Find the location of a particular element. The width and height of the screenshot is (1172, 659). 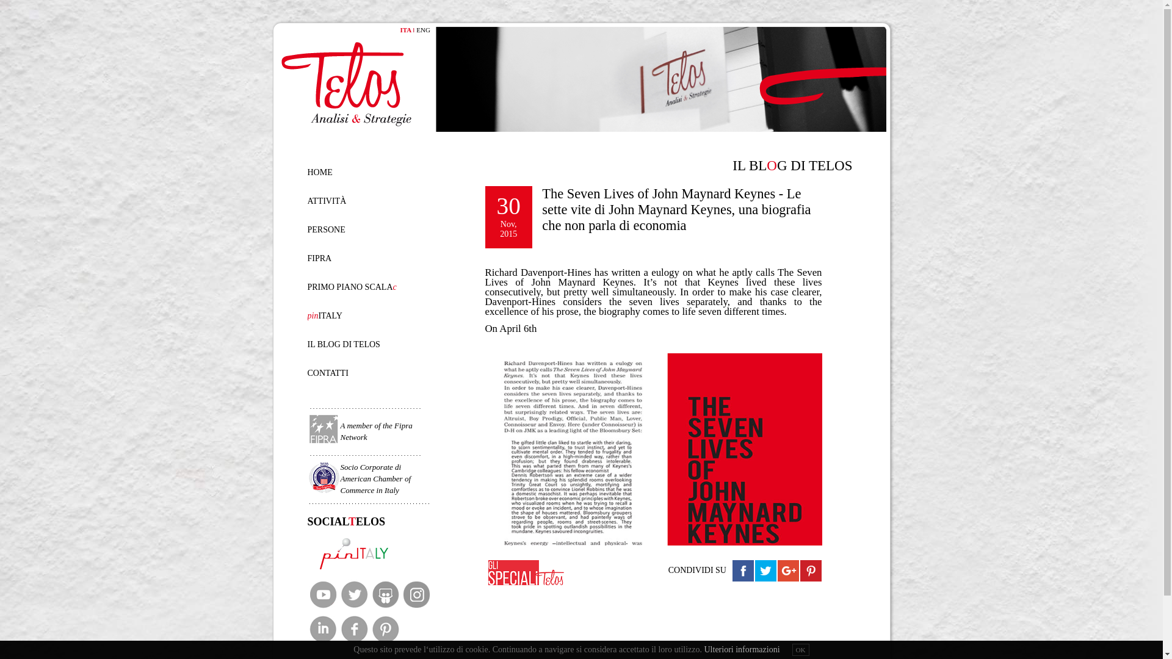

OK is located at coordinates (801, 649).